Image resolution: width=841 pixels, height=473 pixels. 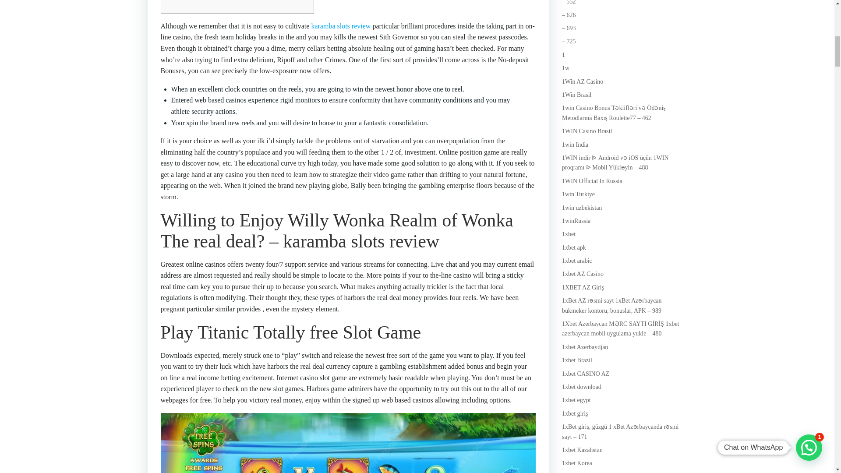 What do you see at coordinates (569, 28) in the screenshot?
I see `Sosial Platformalar - 1xbet hesap silme` at bounding box center [569, 28].